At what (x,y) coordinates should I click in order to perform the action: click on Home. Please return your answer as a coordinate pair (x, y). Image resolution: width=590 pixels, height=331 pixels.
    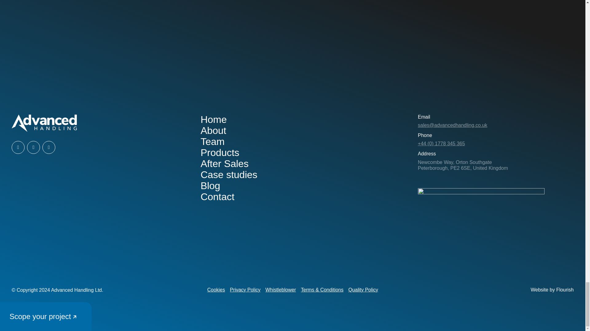
    Looking at the image, I should click on (213, 120).